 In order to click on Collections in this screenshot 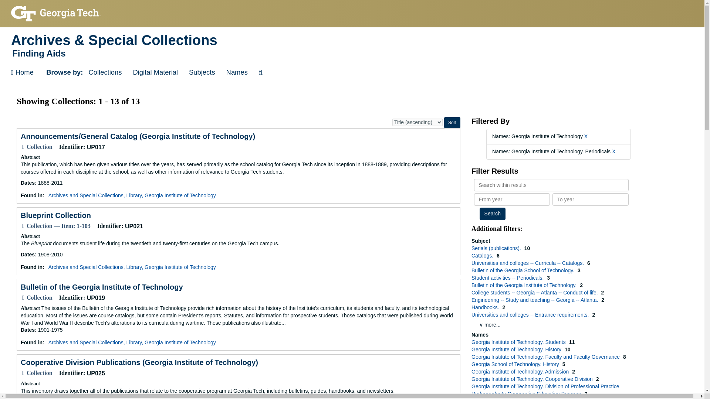, I will do `click(105, 72)`.